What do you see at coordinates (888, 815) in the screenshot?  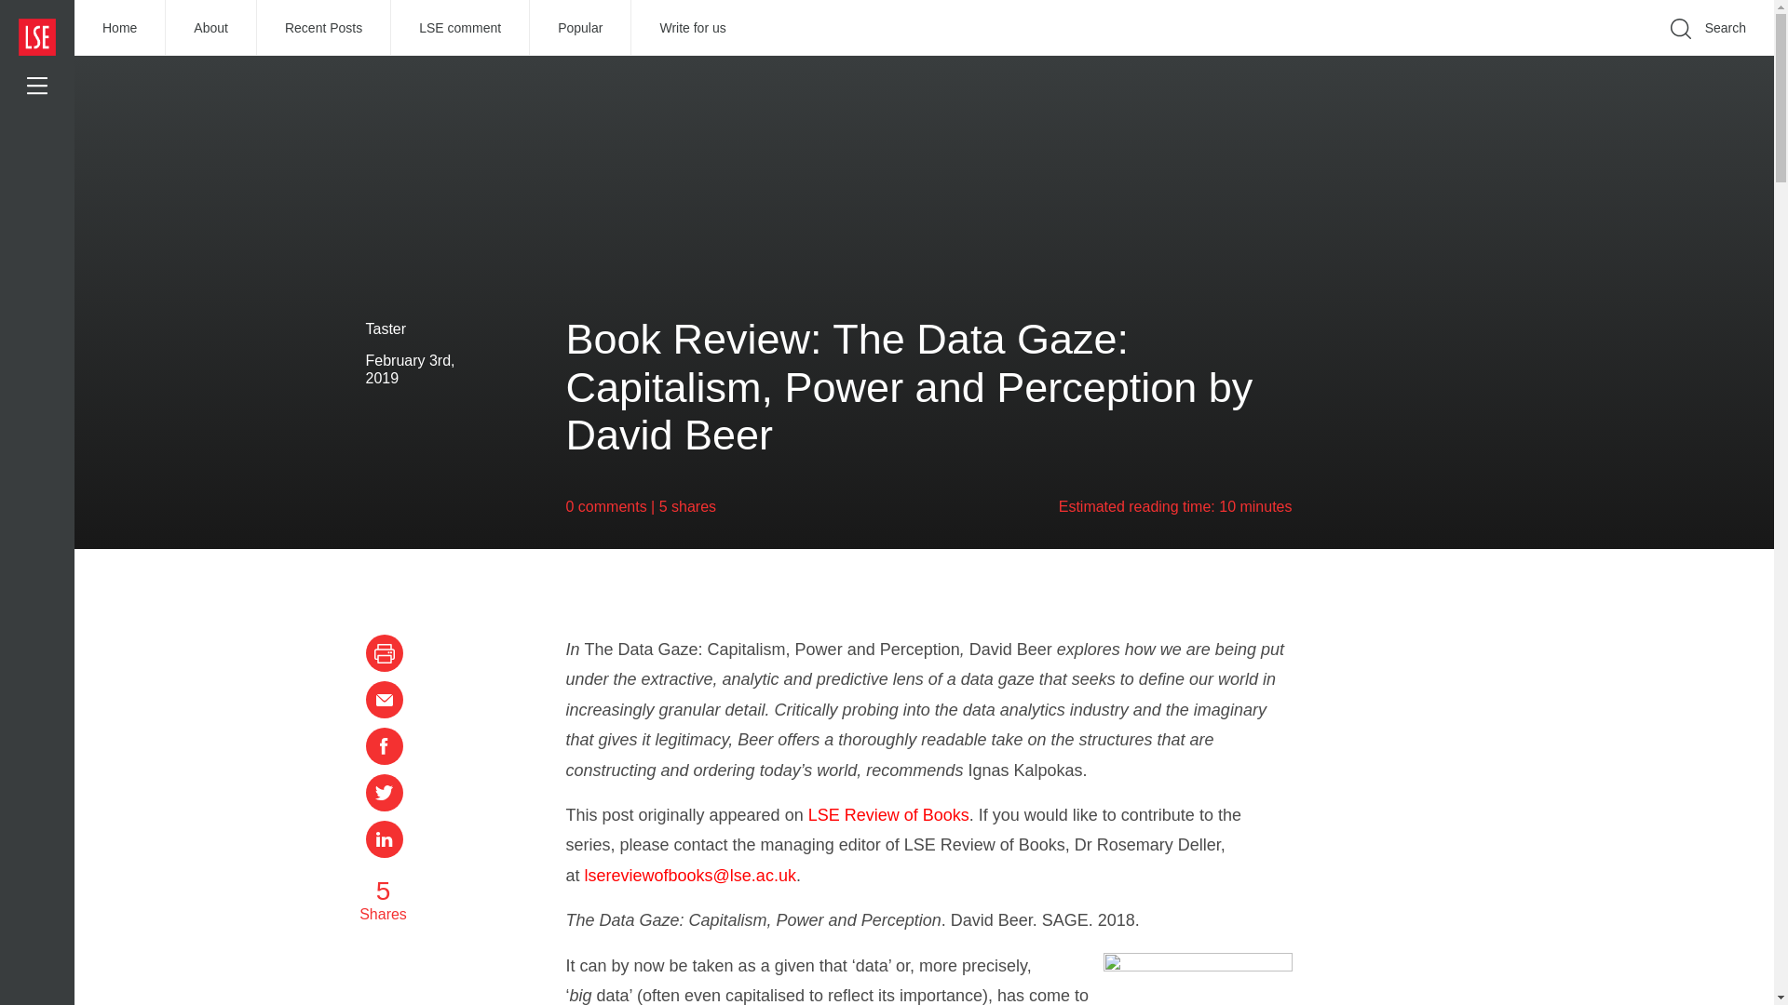 I see `LSE Review of Books` at bounding box center [888, 815].